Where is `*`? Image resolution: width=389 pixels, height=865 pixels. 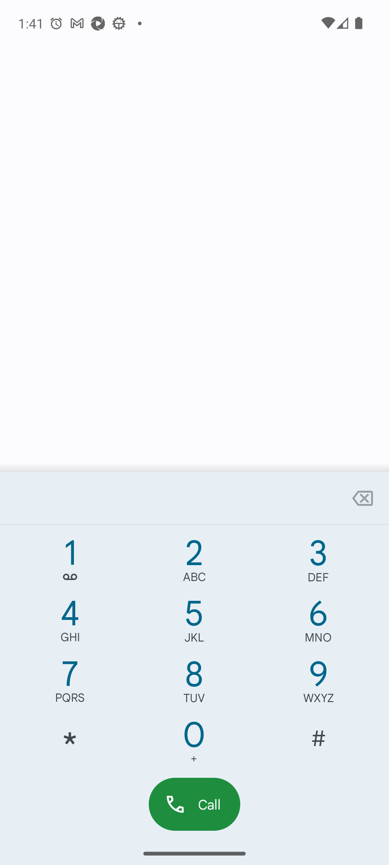
* is located at coordinates (70, 745).